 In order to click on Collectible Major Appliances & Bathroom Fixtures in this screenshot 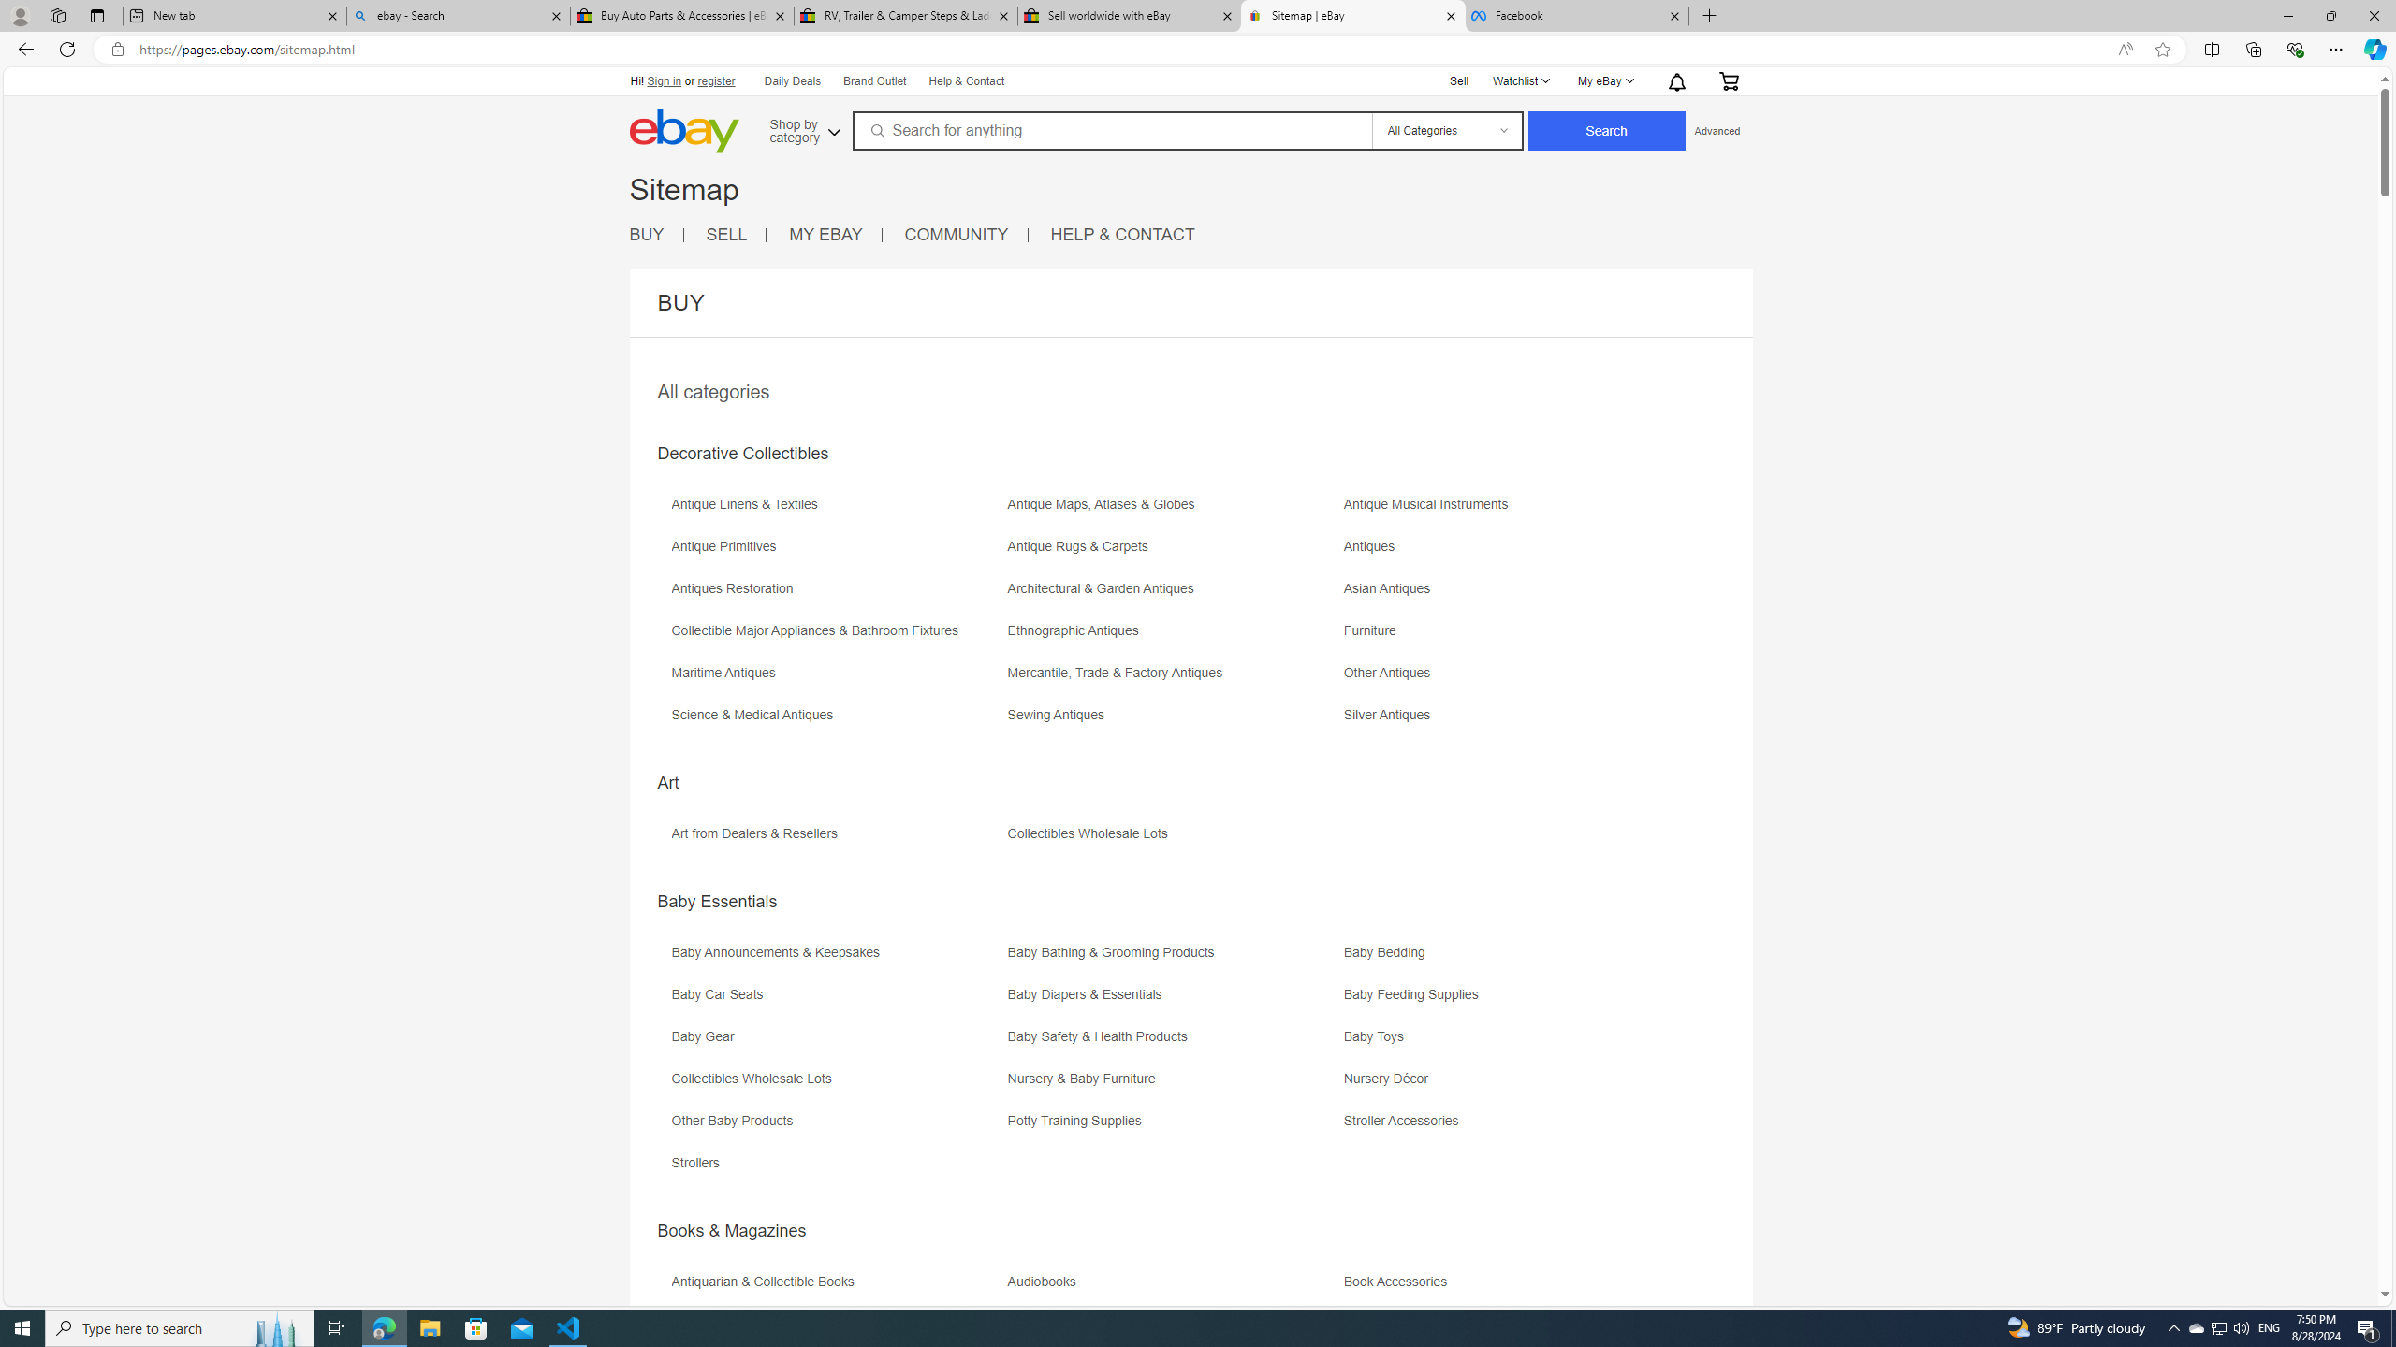, I will do `click(819, 630)`.